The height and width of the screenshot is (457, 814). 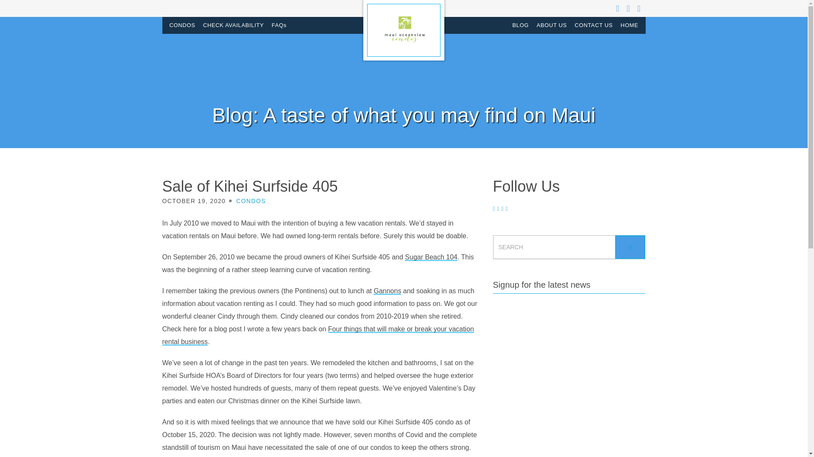 I want to click on CONDOS, so click(x=181, y=25).